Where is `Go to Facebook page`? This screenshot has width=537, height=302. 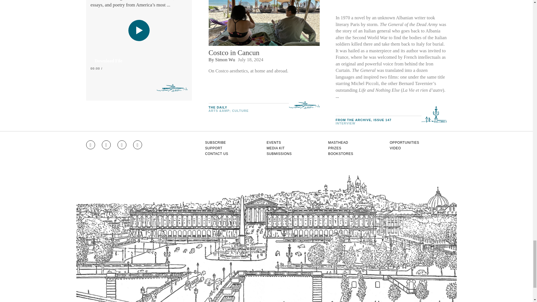
Go to Facebook page is located at coordinates (106, 145).